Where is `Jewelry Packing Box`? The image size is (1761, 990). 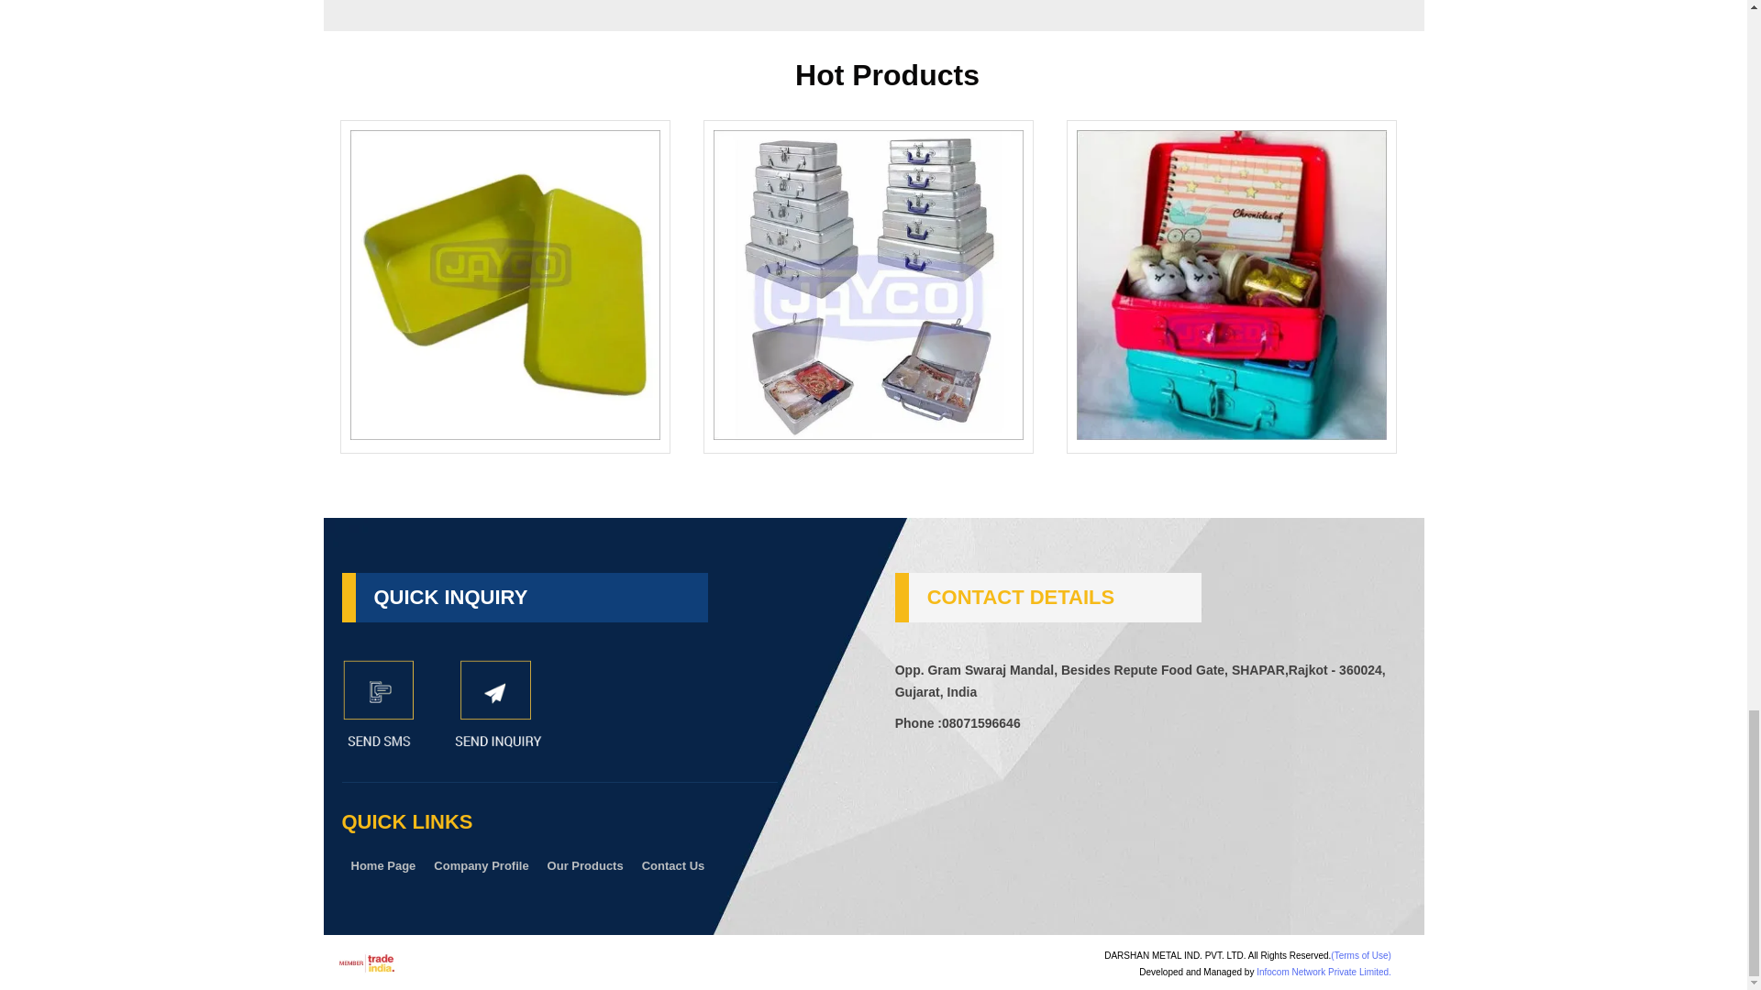
Jewelry Packing Box is located at coordinates (868, 284).